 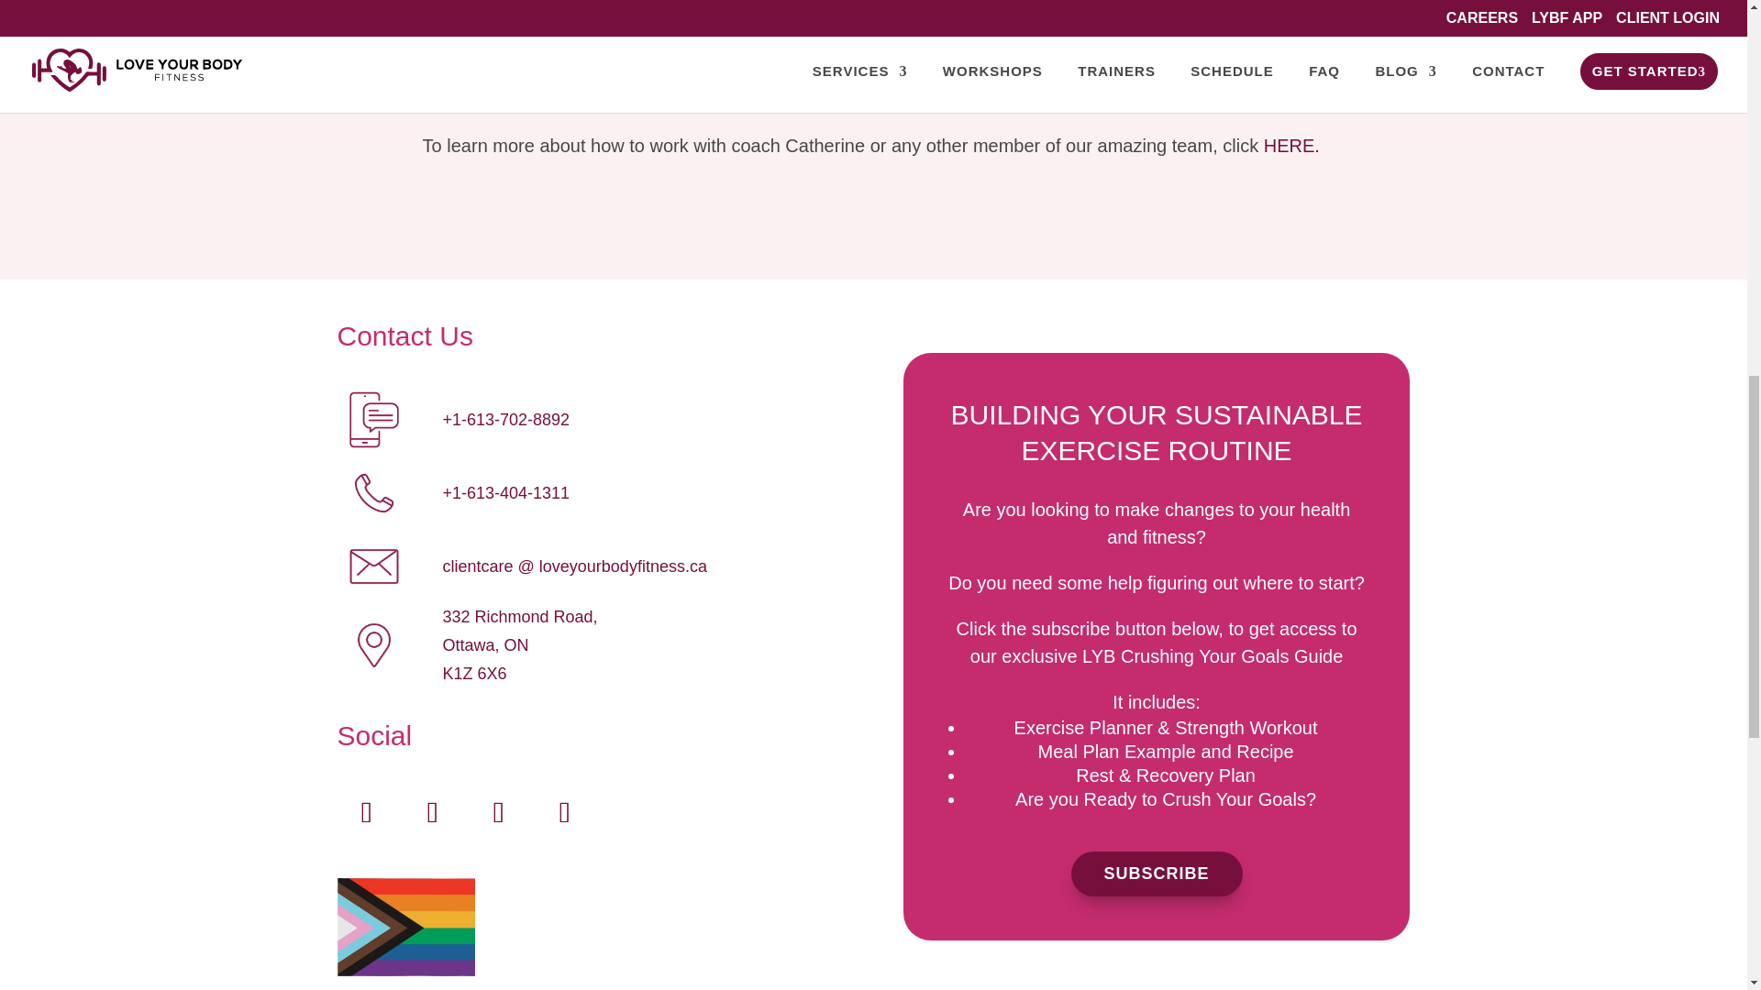 I want to click on Follow on Instagram, so click(x=432, y=812).